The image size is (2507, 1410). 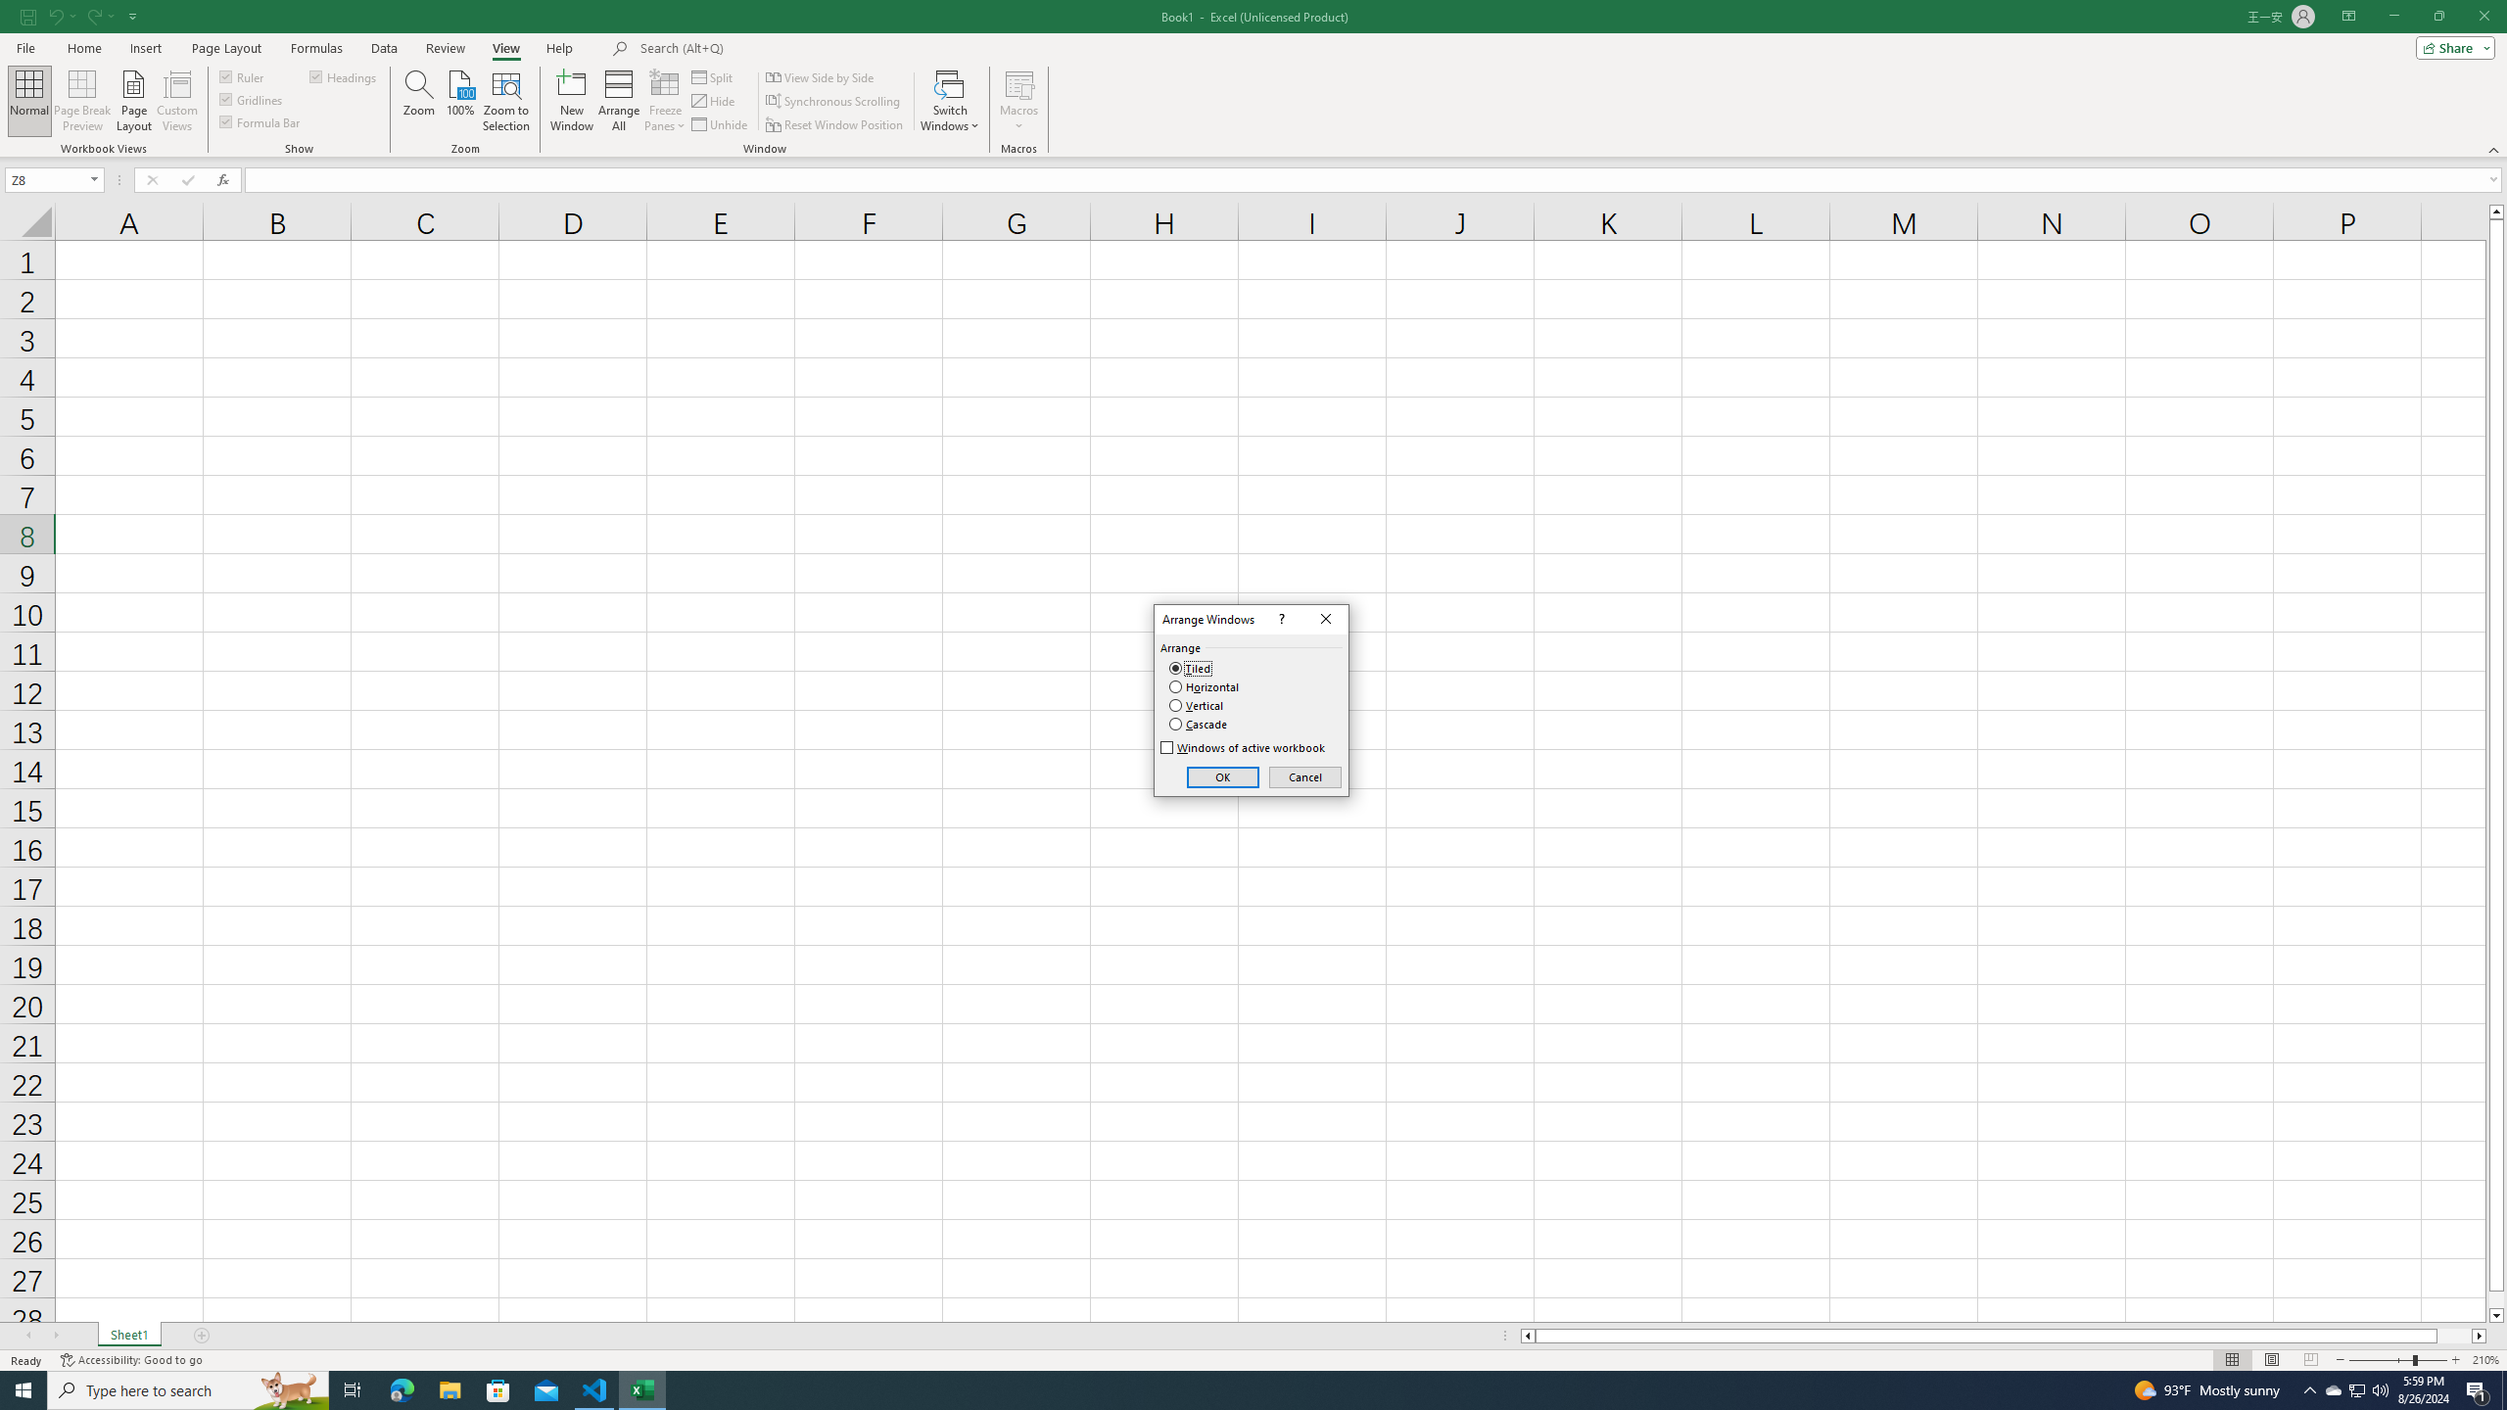 I want to click on Type here to search, so click(x=188, y=1390).